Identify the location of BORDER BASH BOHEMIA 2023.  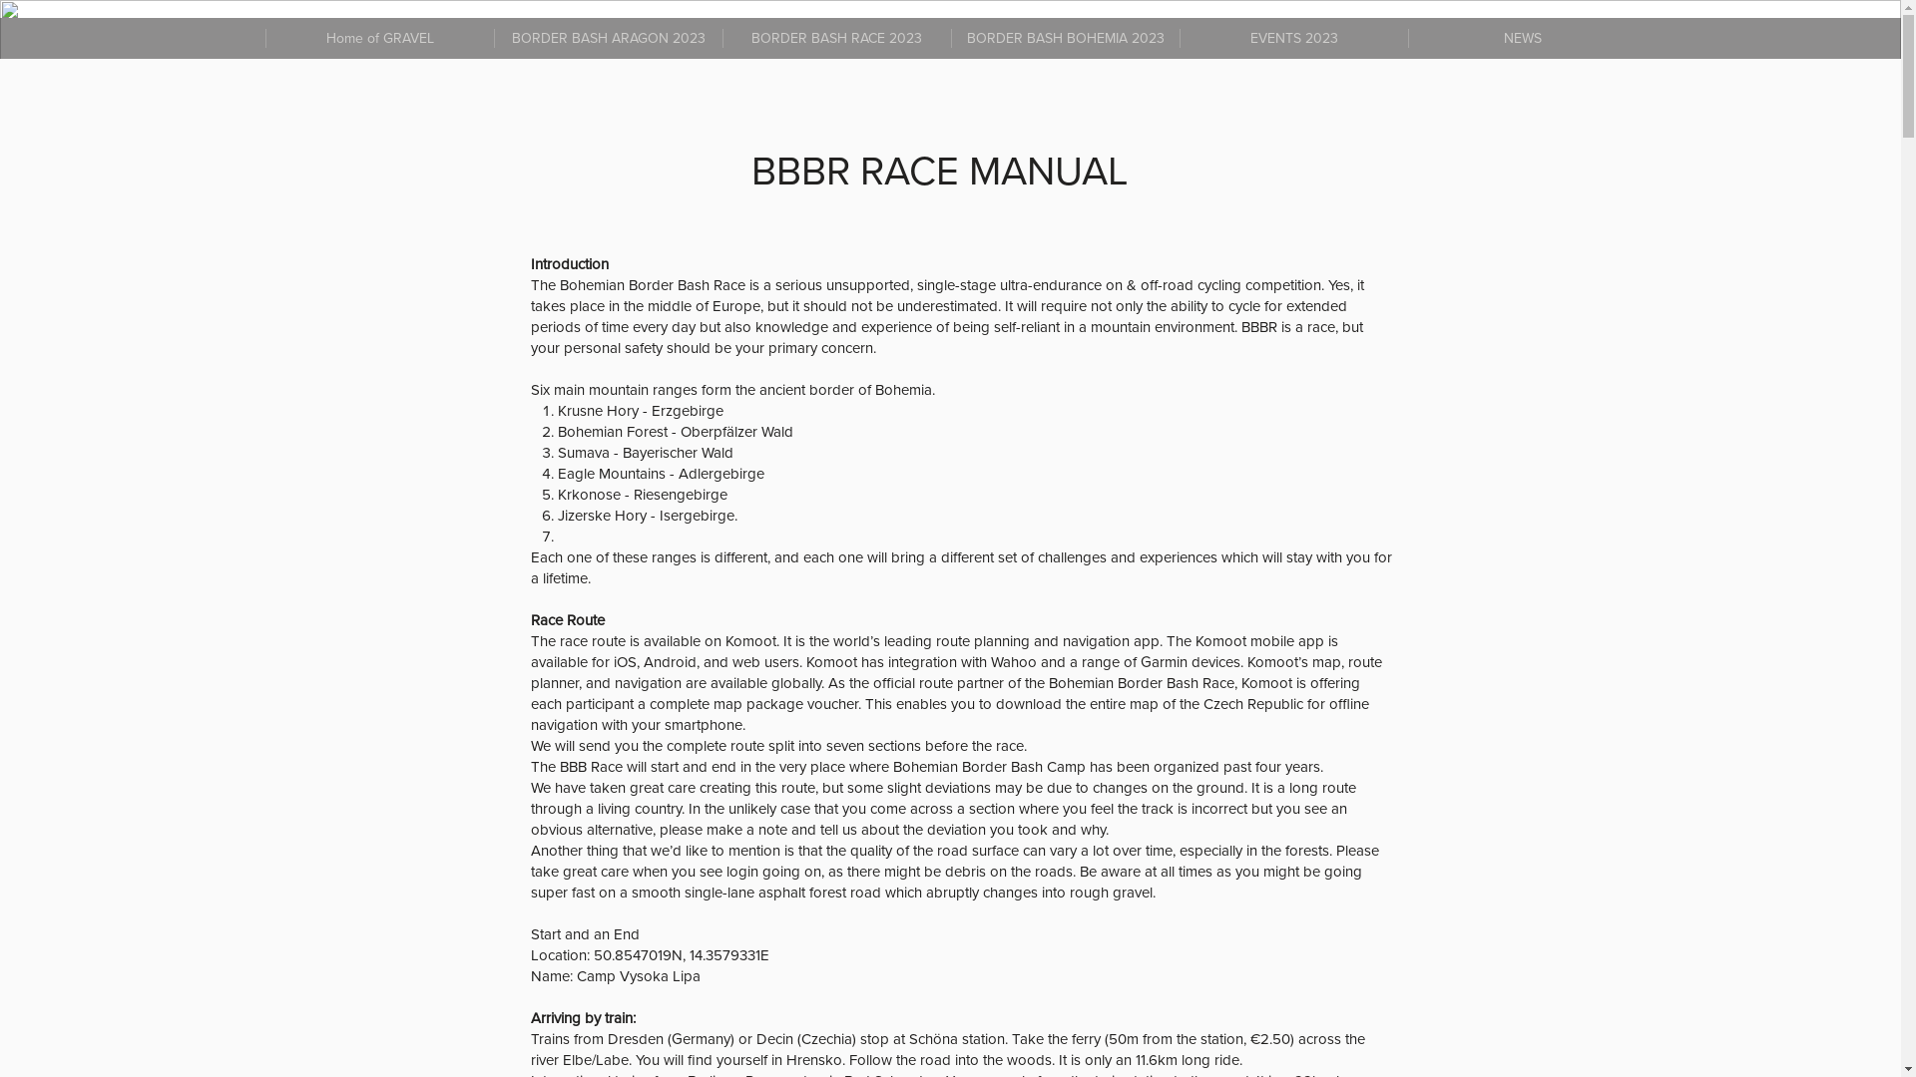
(1064, 38).